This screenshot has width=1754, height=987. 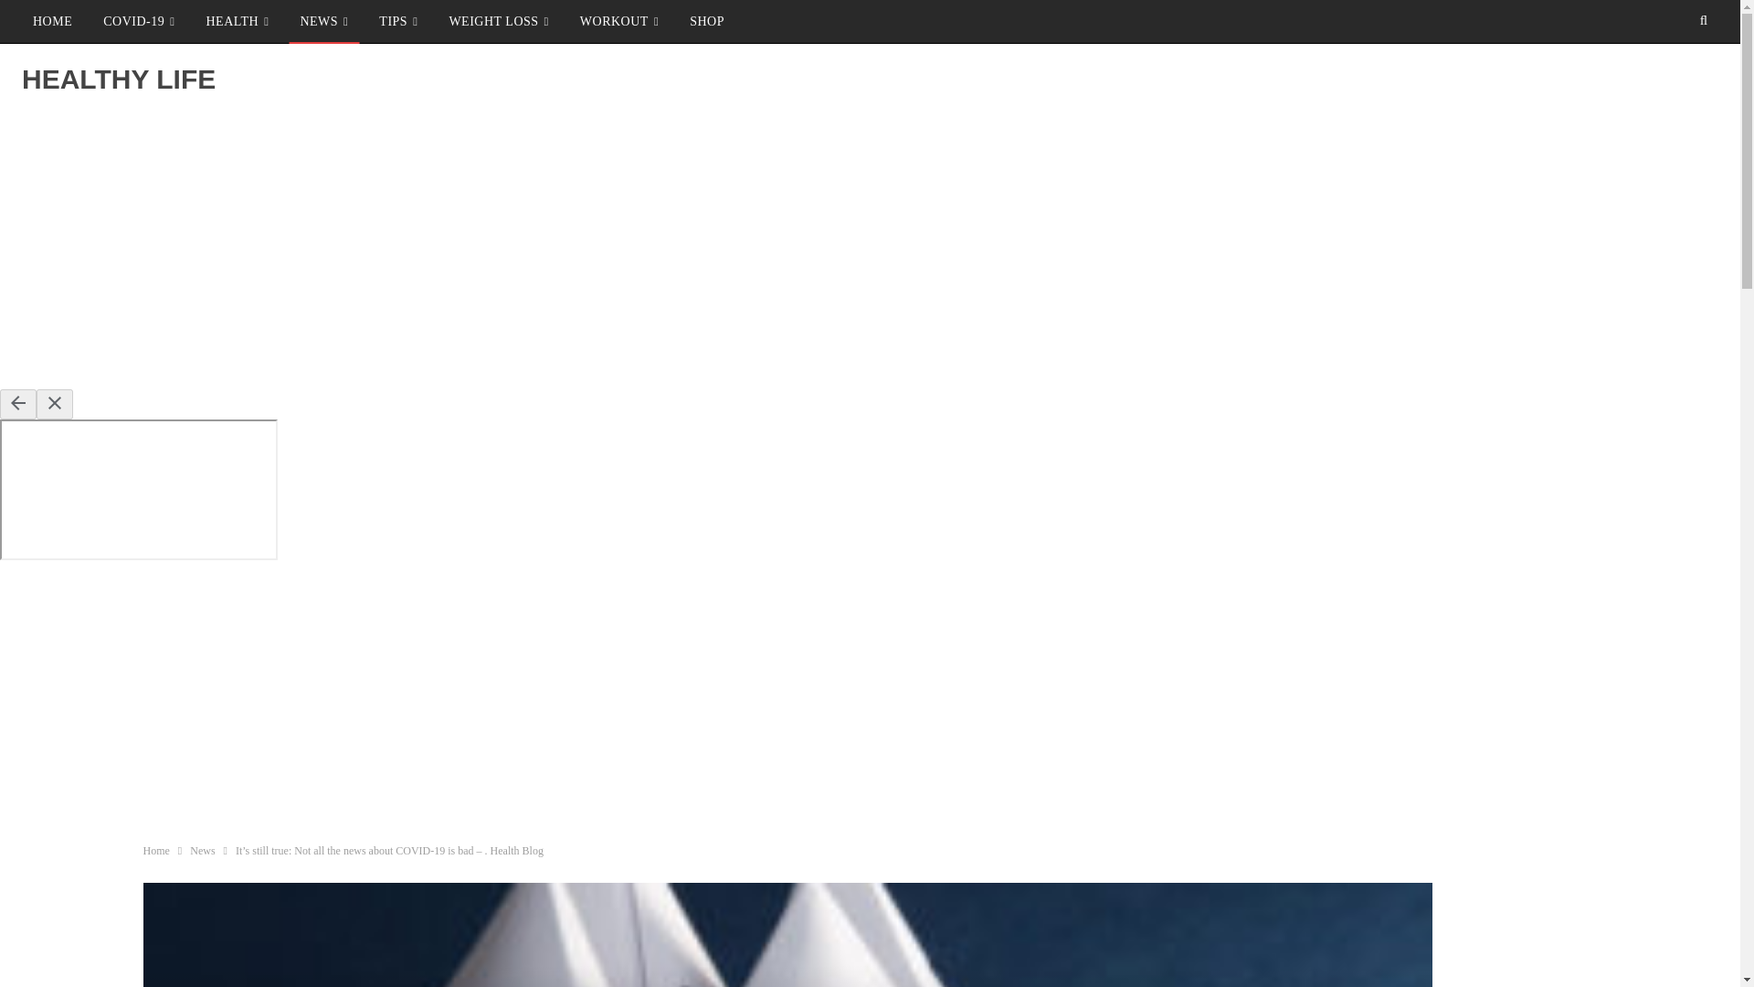 I want to click on NEWS, so click(x=323, y=22).